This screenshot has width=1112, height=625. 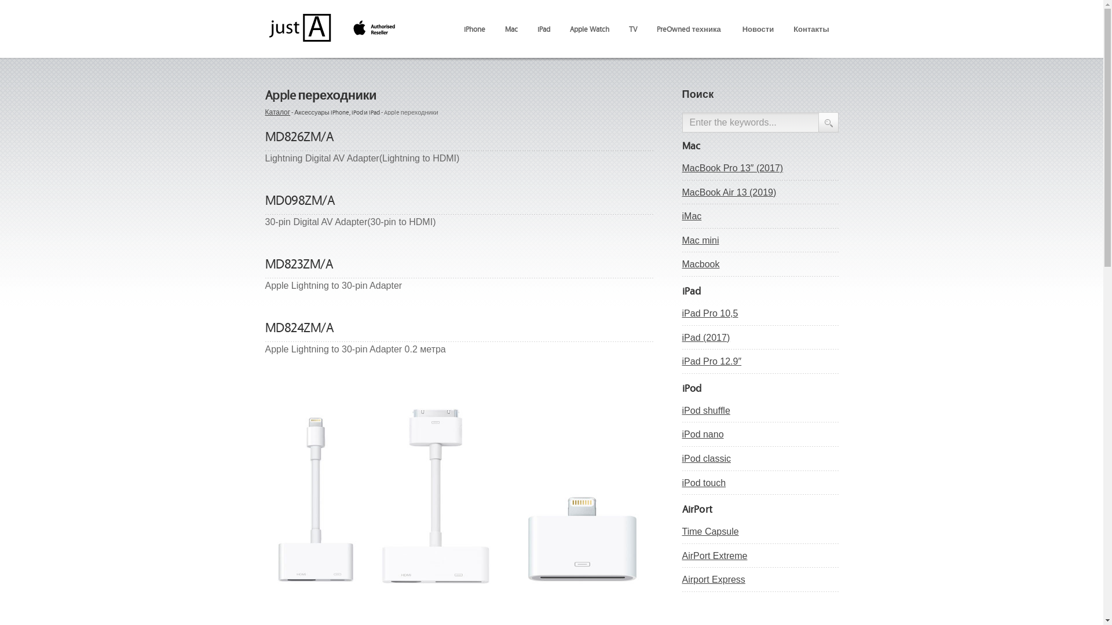 I want to click on Apple Watch, so click(x=590, y=29).